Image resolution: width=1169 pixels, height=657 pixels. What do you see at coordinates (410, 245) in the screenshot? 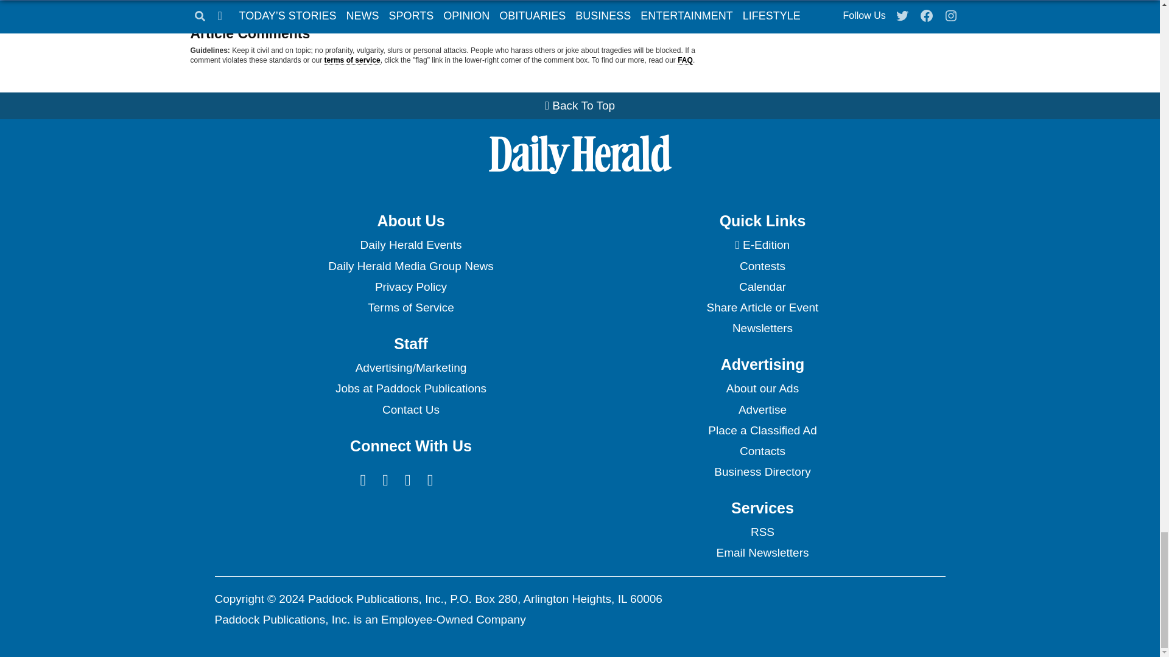
I see `Daily Herald Events` at bounding box center [410, 245].